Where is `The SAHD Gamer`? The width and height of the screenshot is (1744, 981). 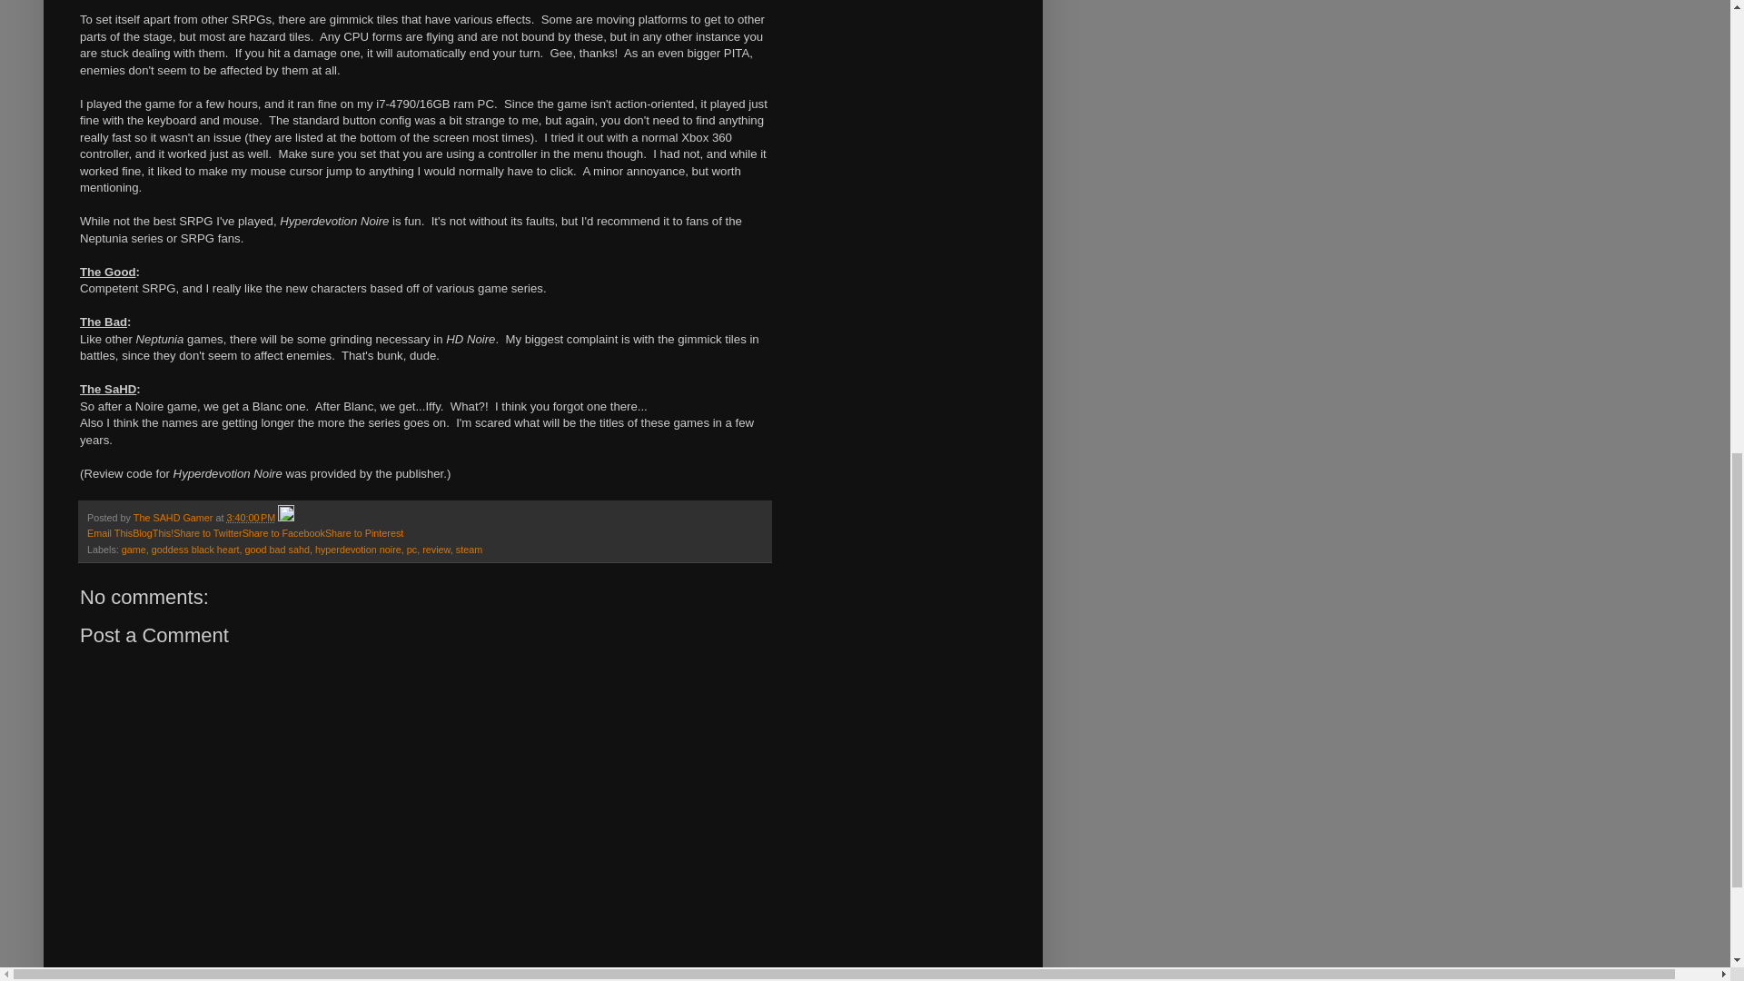
The SAHD Gamer is located at coordinates (174, 517).